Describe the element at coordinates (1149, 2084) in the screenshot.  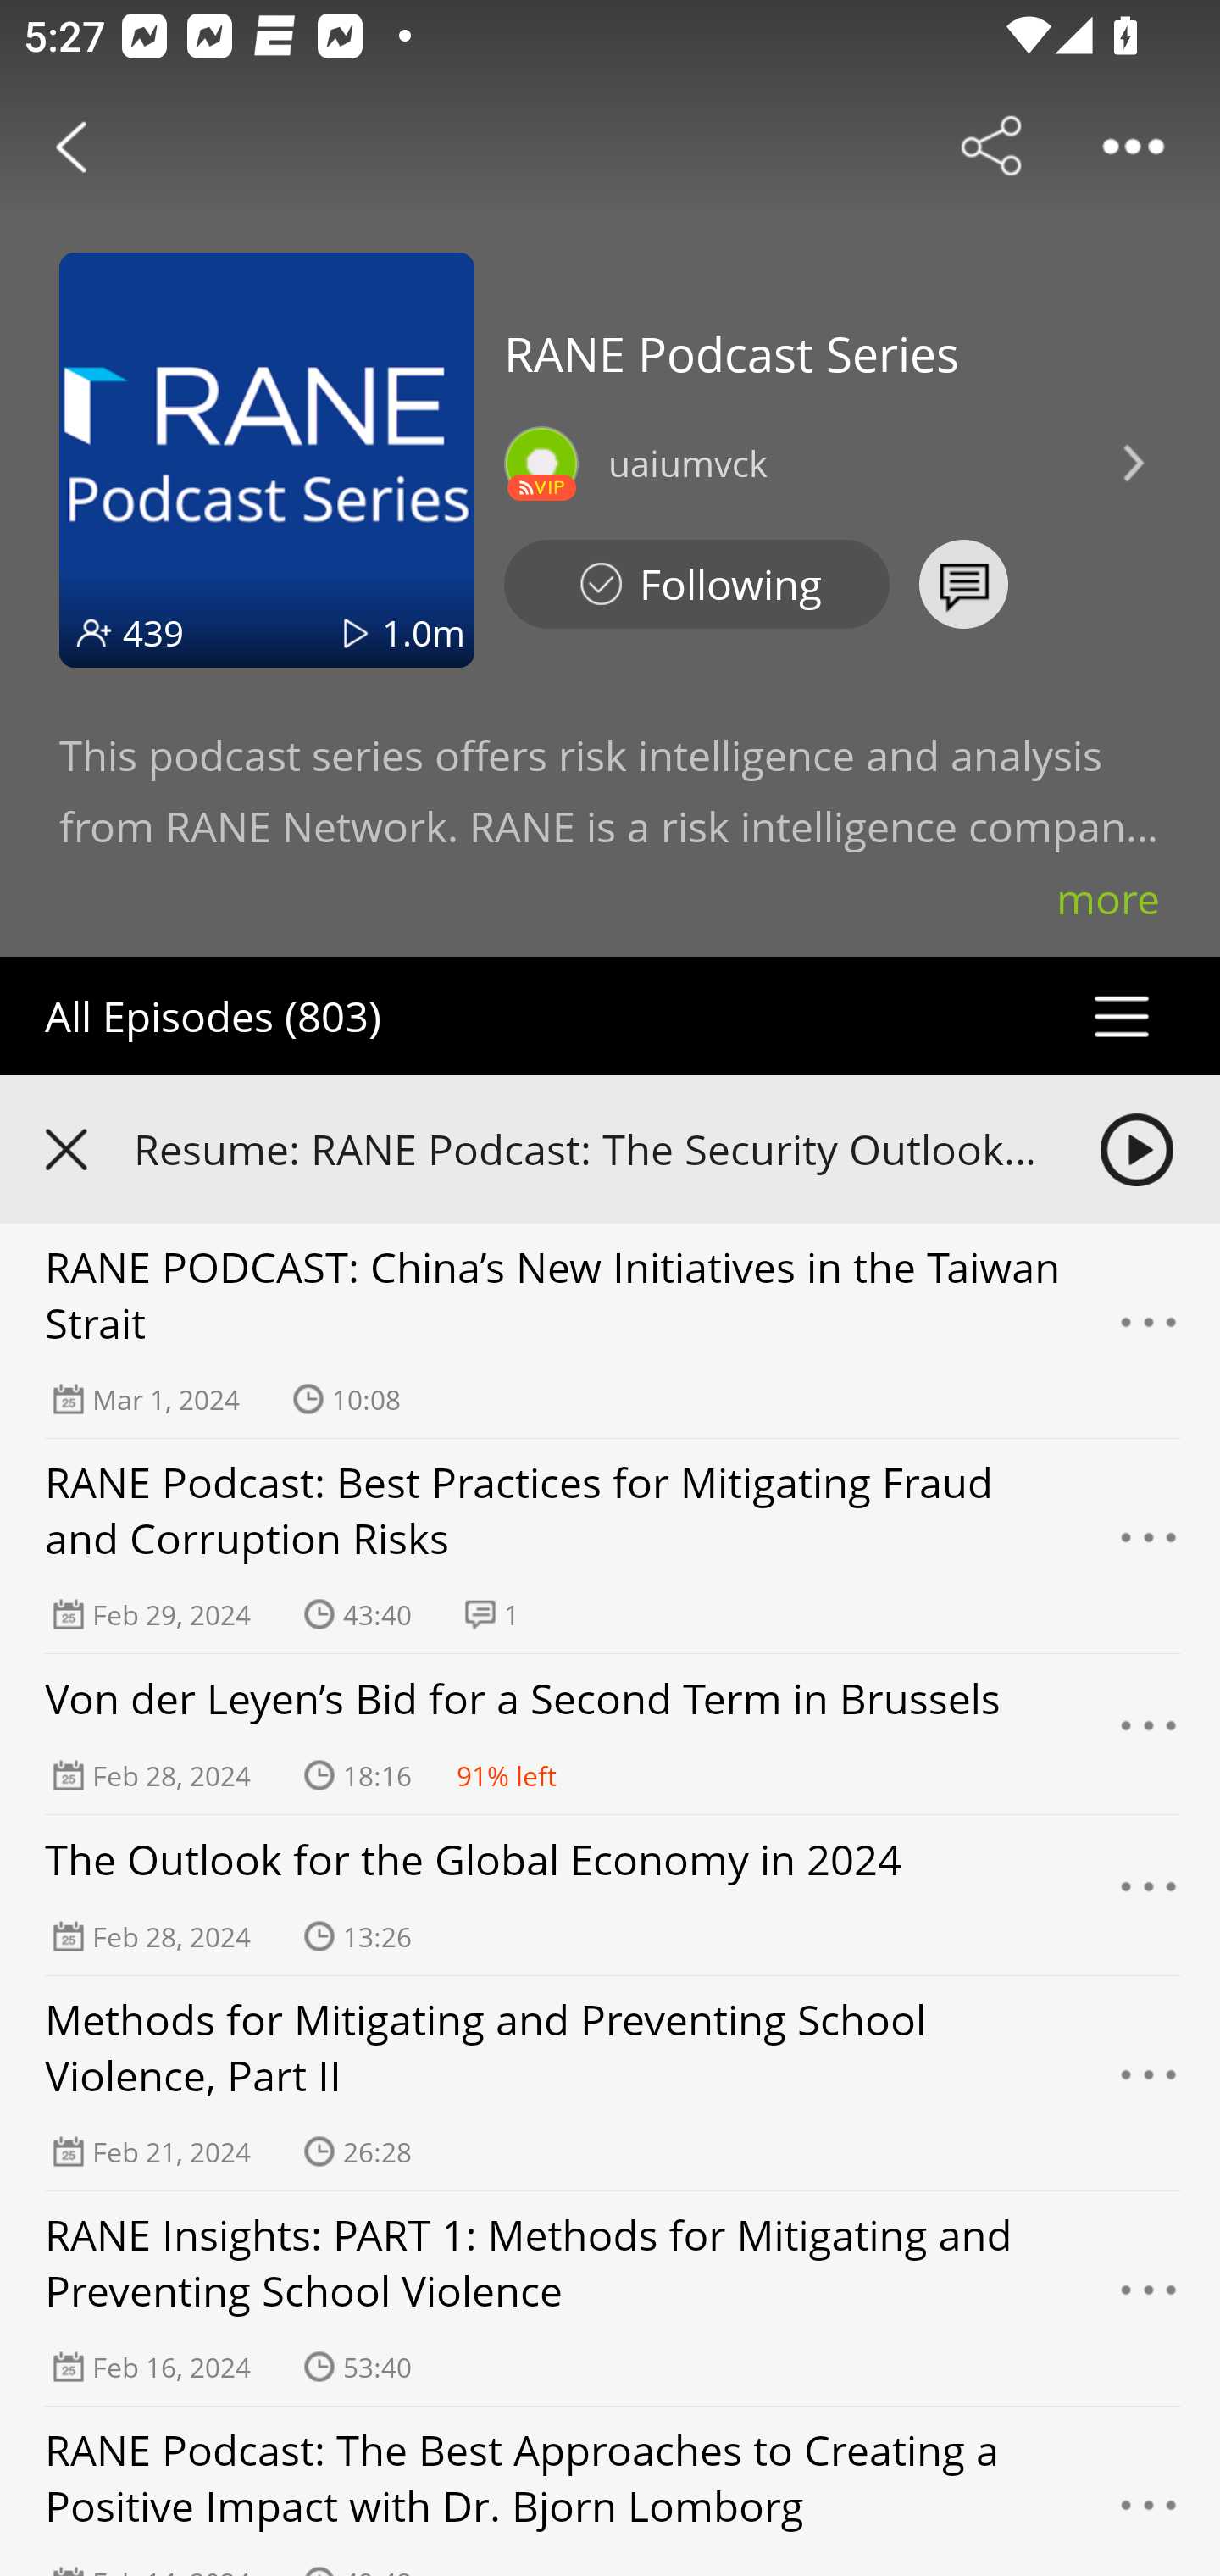
I see `Menu` at that location.